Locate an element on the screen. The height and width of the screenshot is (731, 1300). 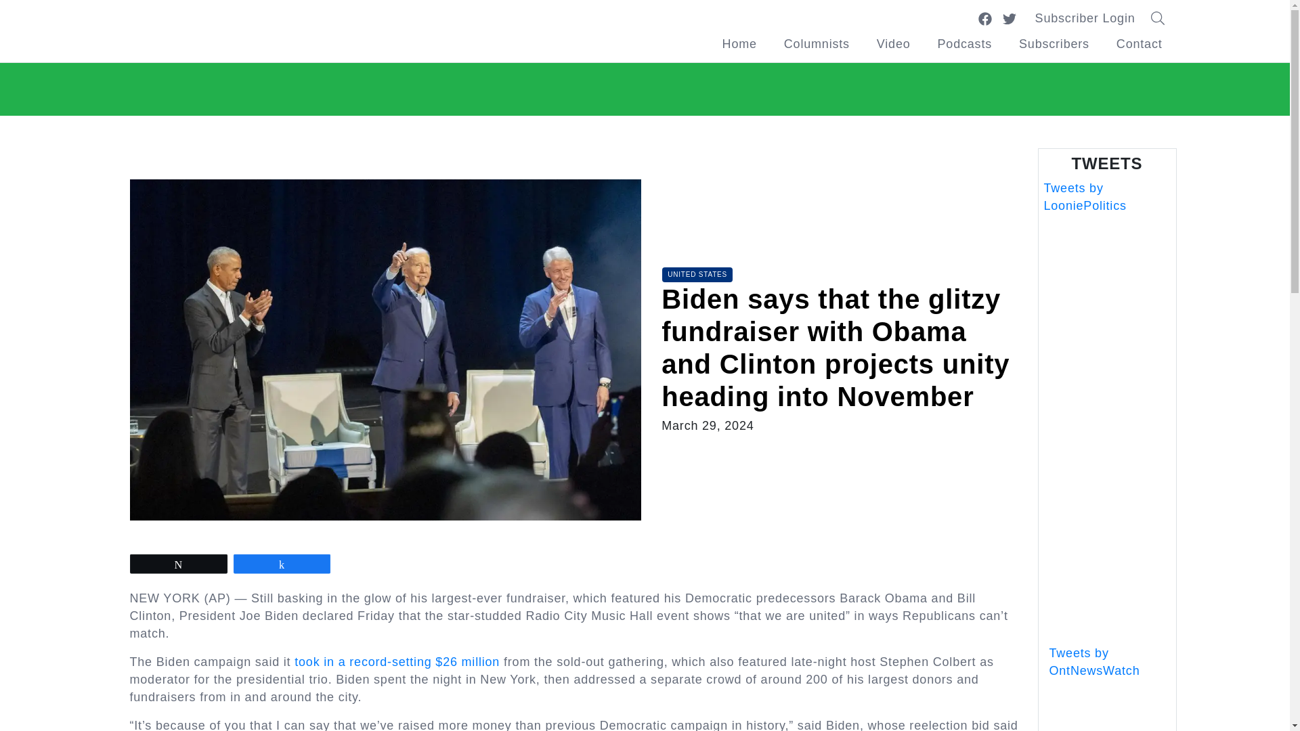
Tweets by OntNewsWatch is located at coordinates (1094, 662).